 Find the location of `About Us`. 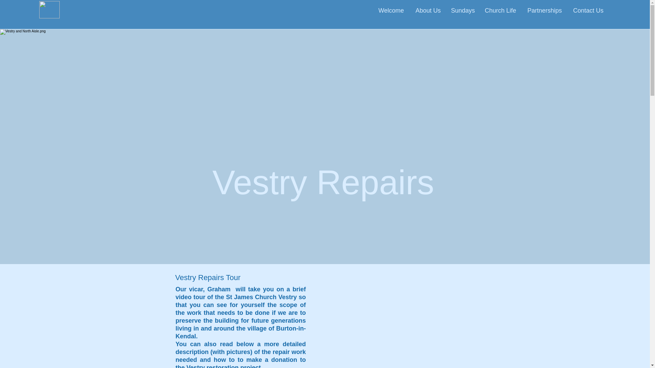

About Us is located at coordinates (427, 11).